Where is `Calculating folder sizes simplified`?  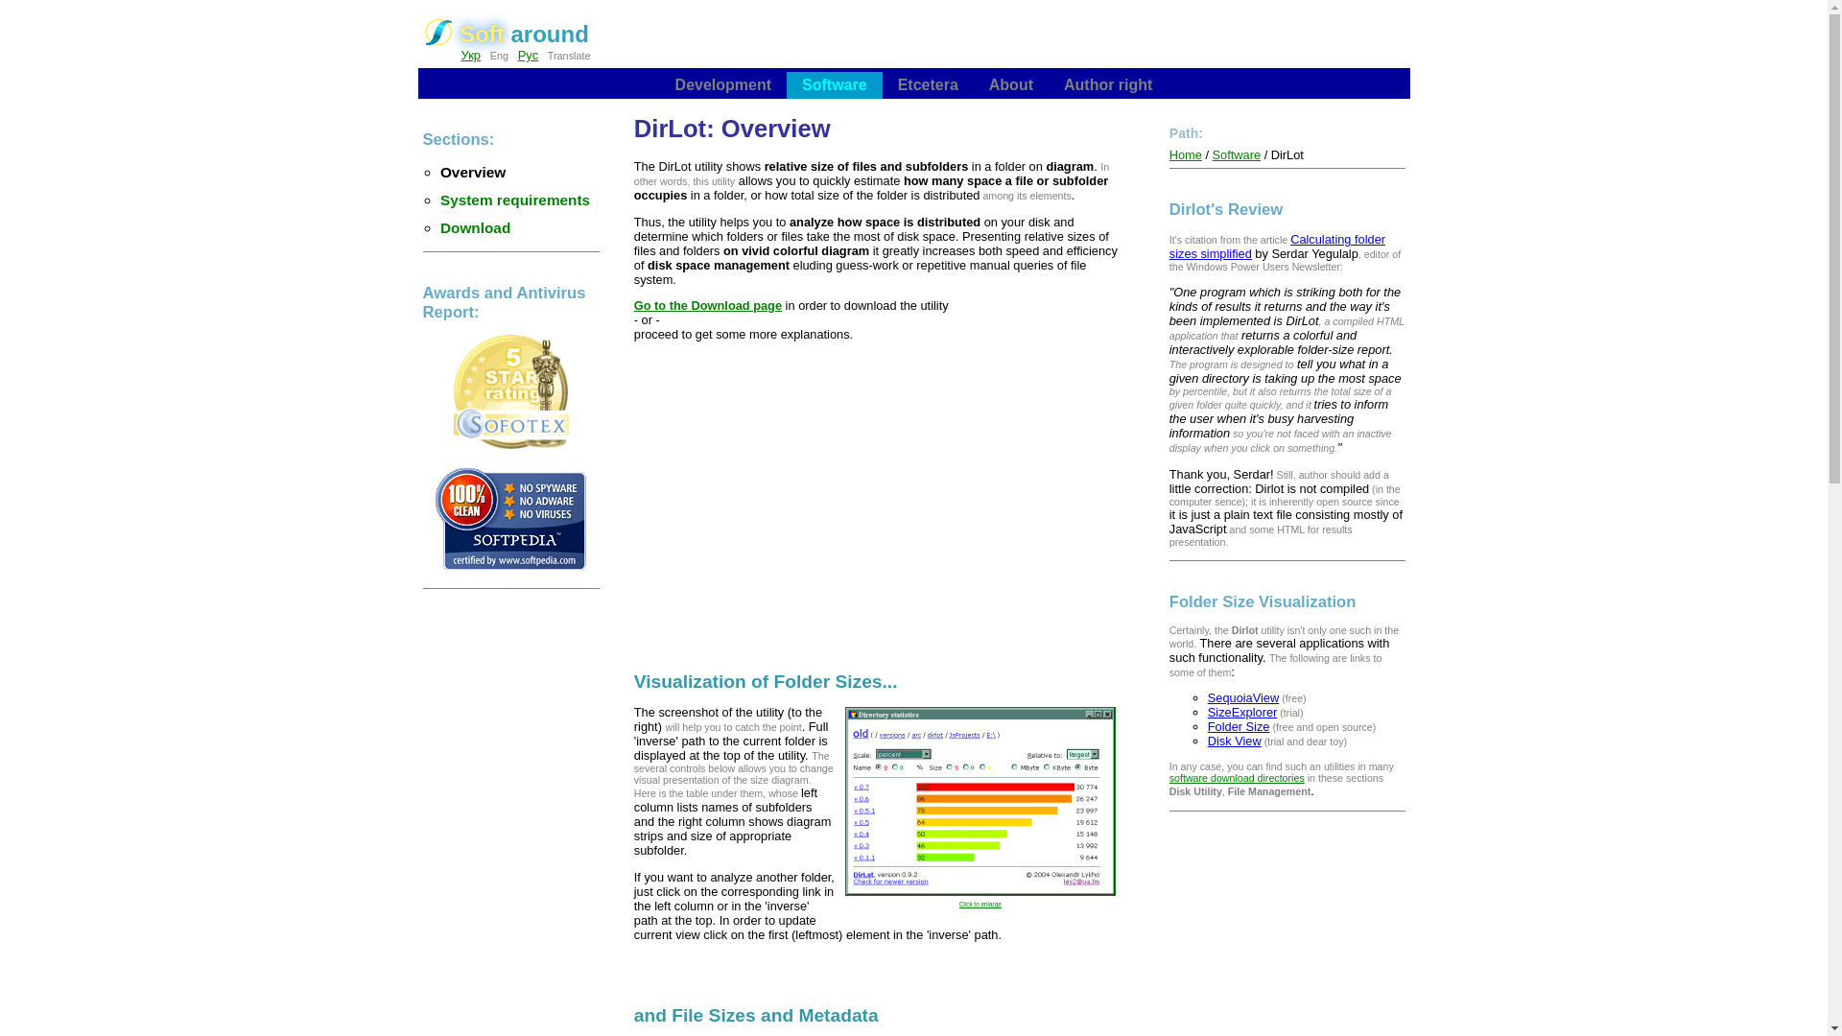
Calculating folder sizes simplified is located at coordinates (1277, 246).